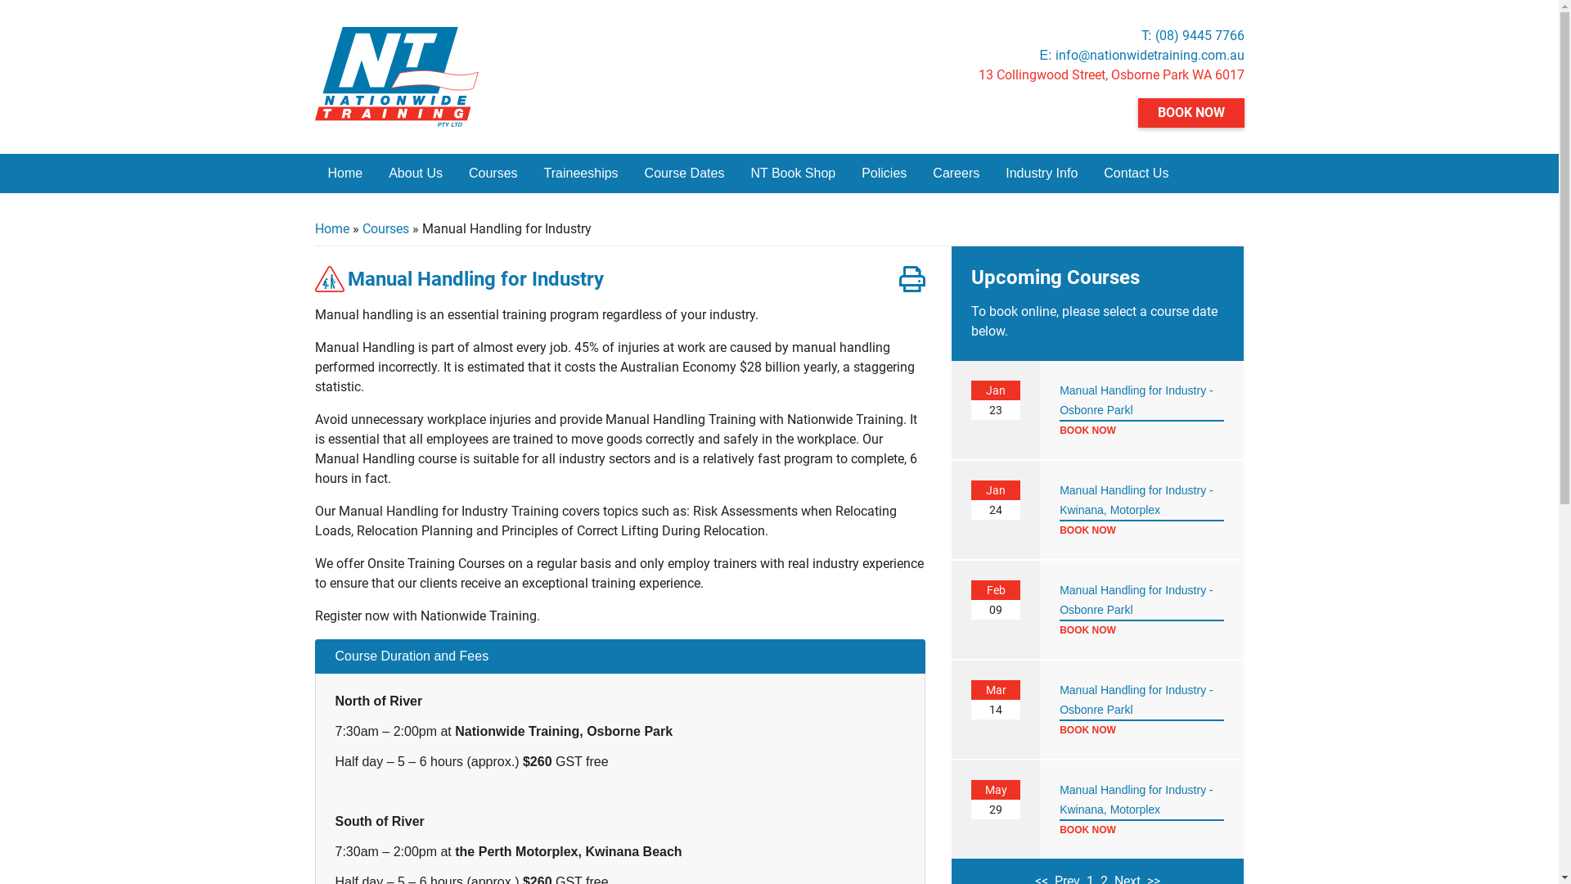  Describe the element at coordinates (1142, 529) in the screenshot. I see `BOOK NOW` at that location.